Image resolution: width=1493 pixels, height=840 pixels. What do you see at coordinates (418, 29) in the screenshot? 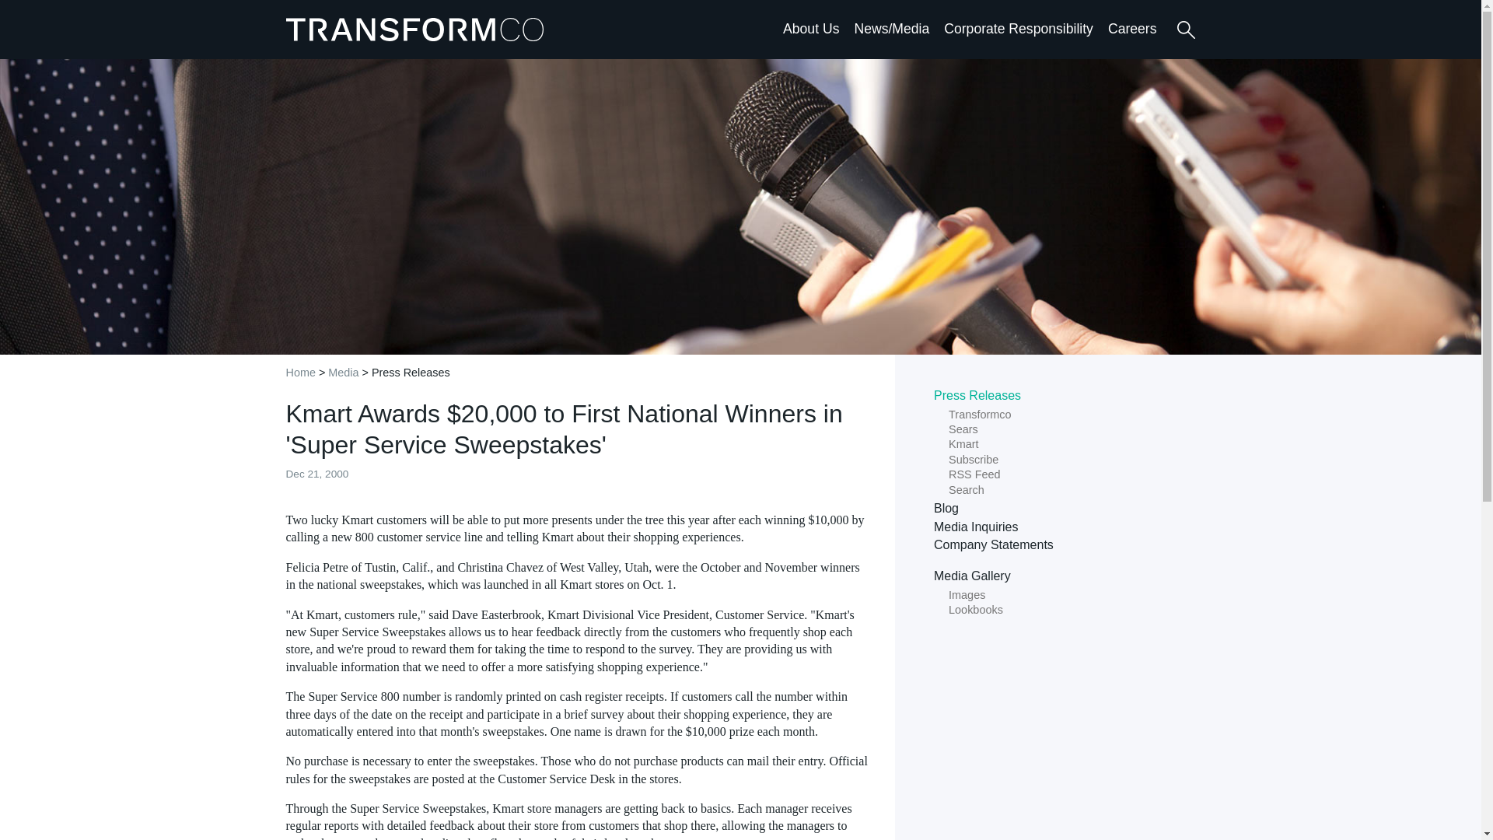
I see `Transformco` at bounding box center [418, 29].